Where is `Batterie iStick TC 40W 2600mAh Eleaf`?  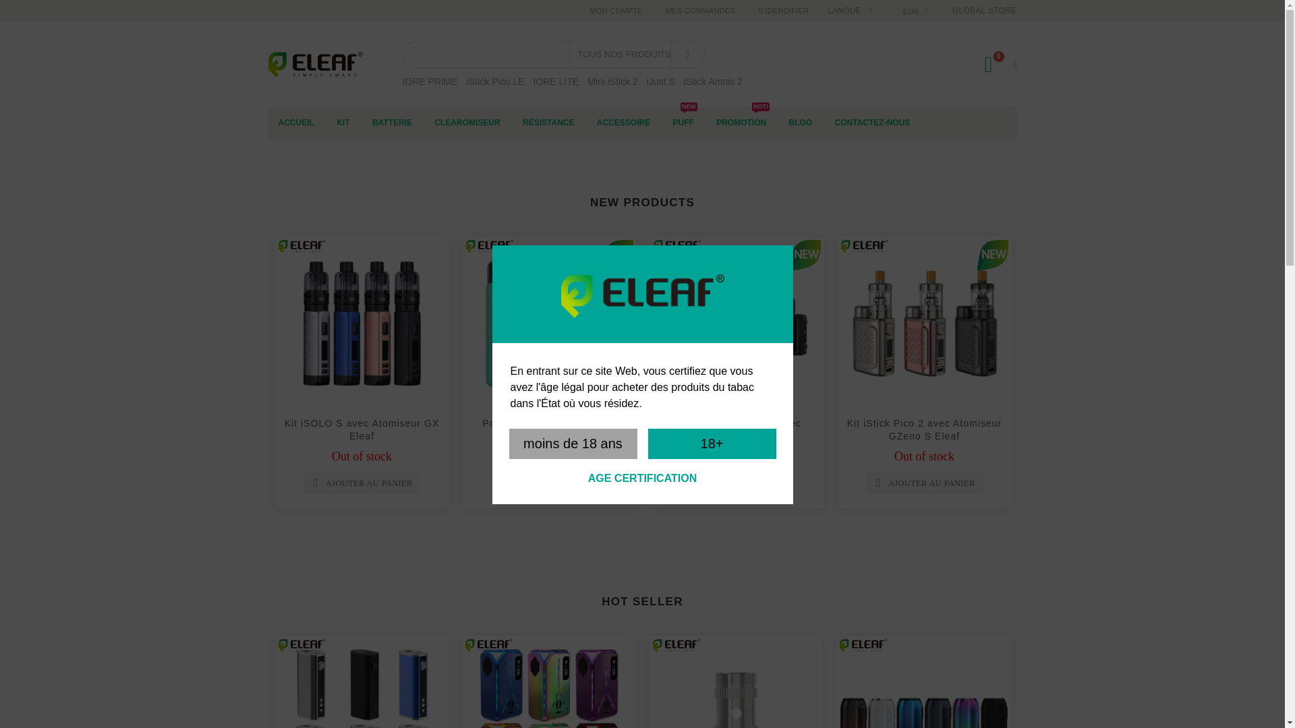
Batterie iStick TC 40W 2600mAh Eleaf is located at coordinates (362, 681).